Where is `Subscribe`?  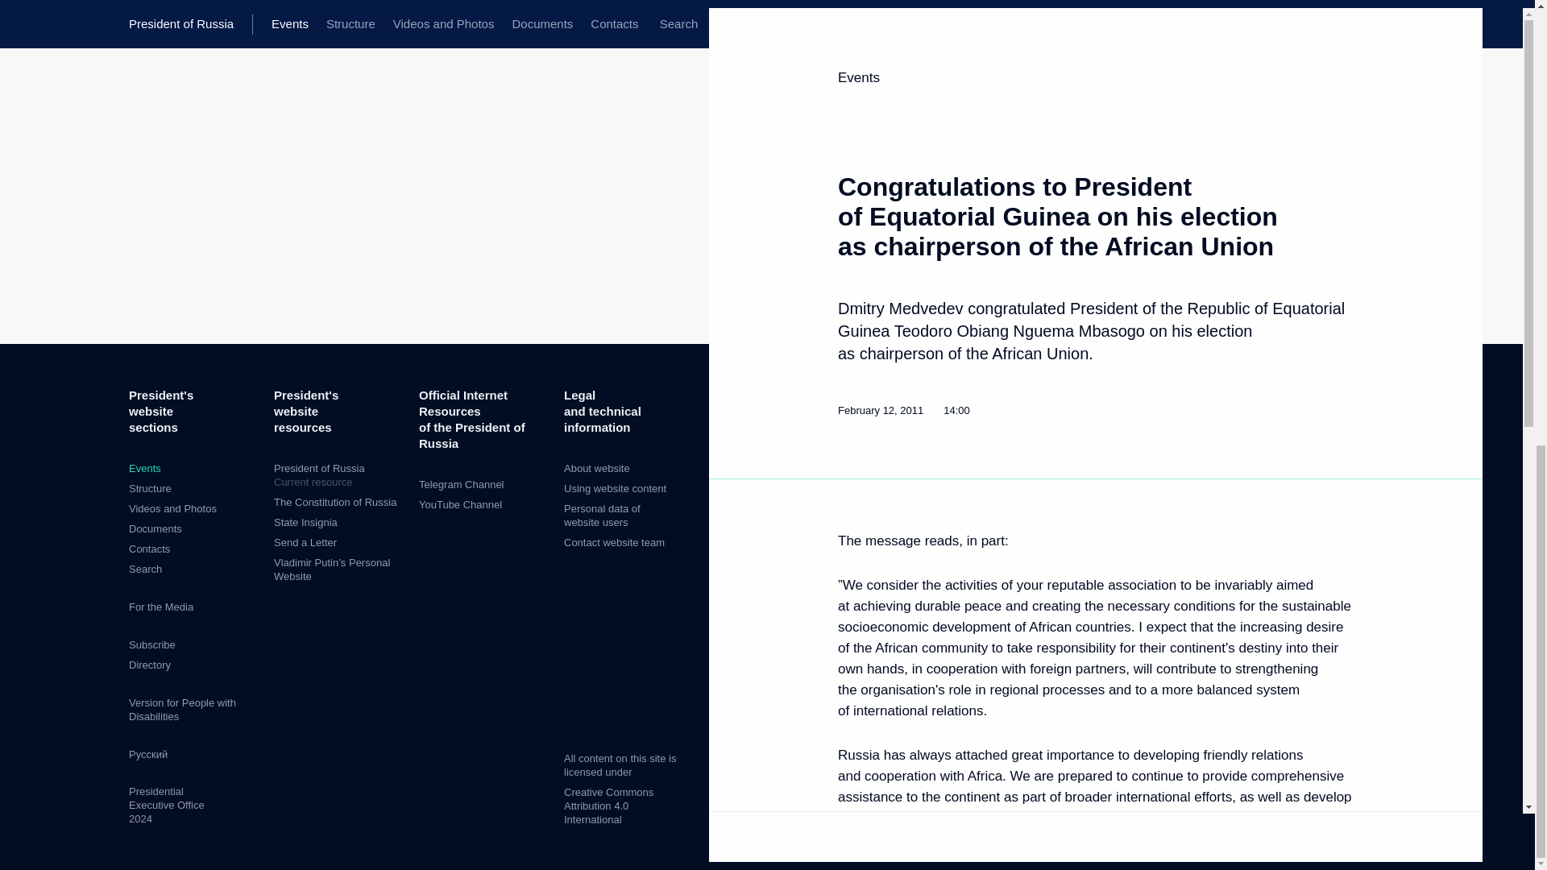
Subscribe is located at coordinates (151, 644).